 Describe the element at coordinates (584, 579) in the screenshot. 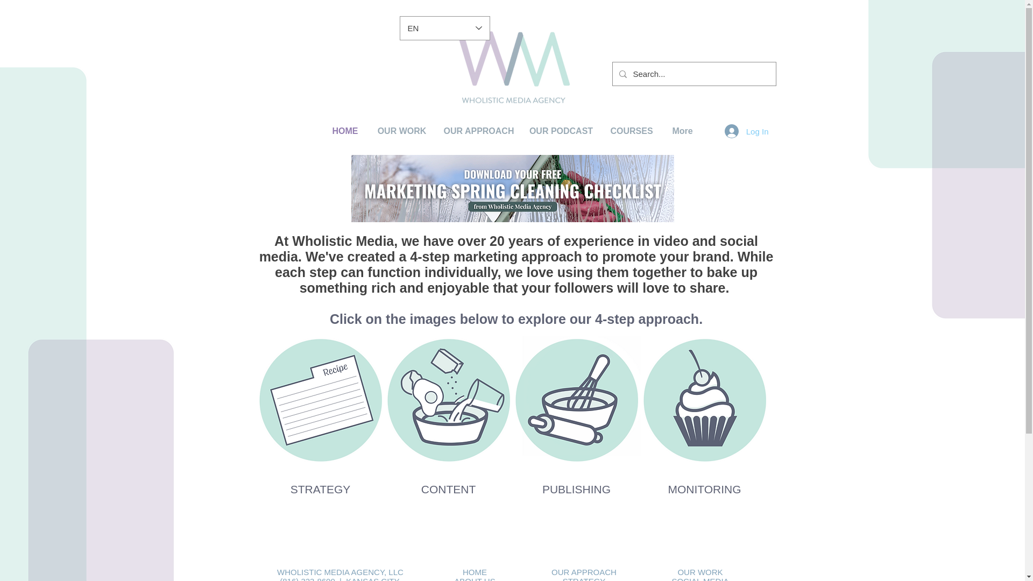

I see `STRATEGY` at that location.